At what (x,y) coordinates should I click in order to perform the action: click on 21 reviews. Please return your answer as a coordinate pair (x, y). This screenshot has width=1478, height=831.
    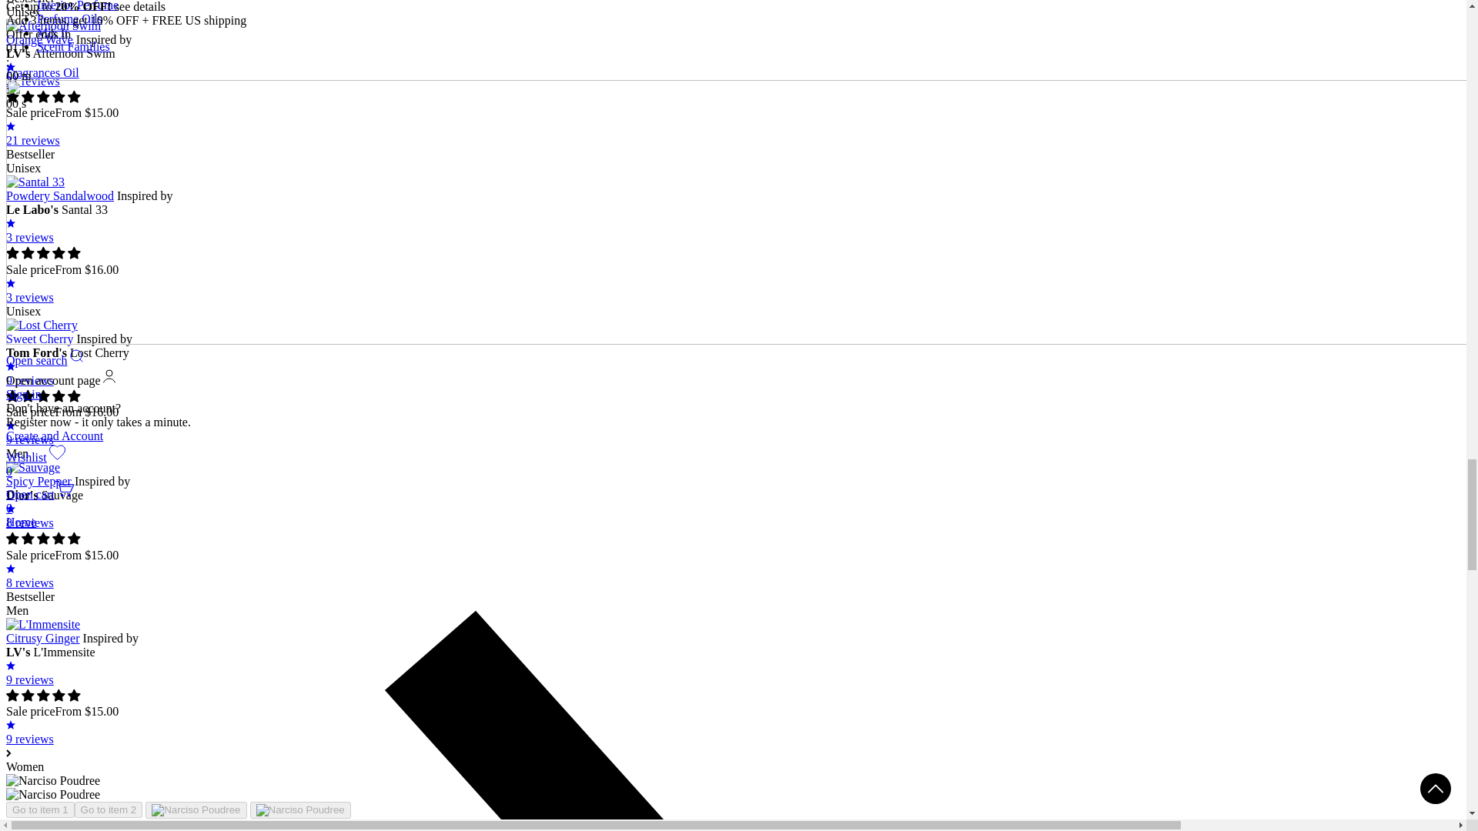
    Looking at the image, I should click on (733, 133).